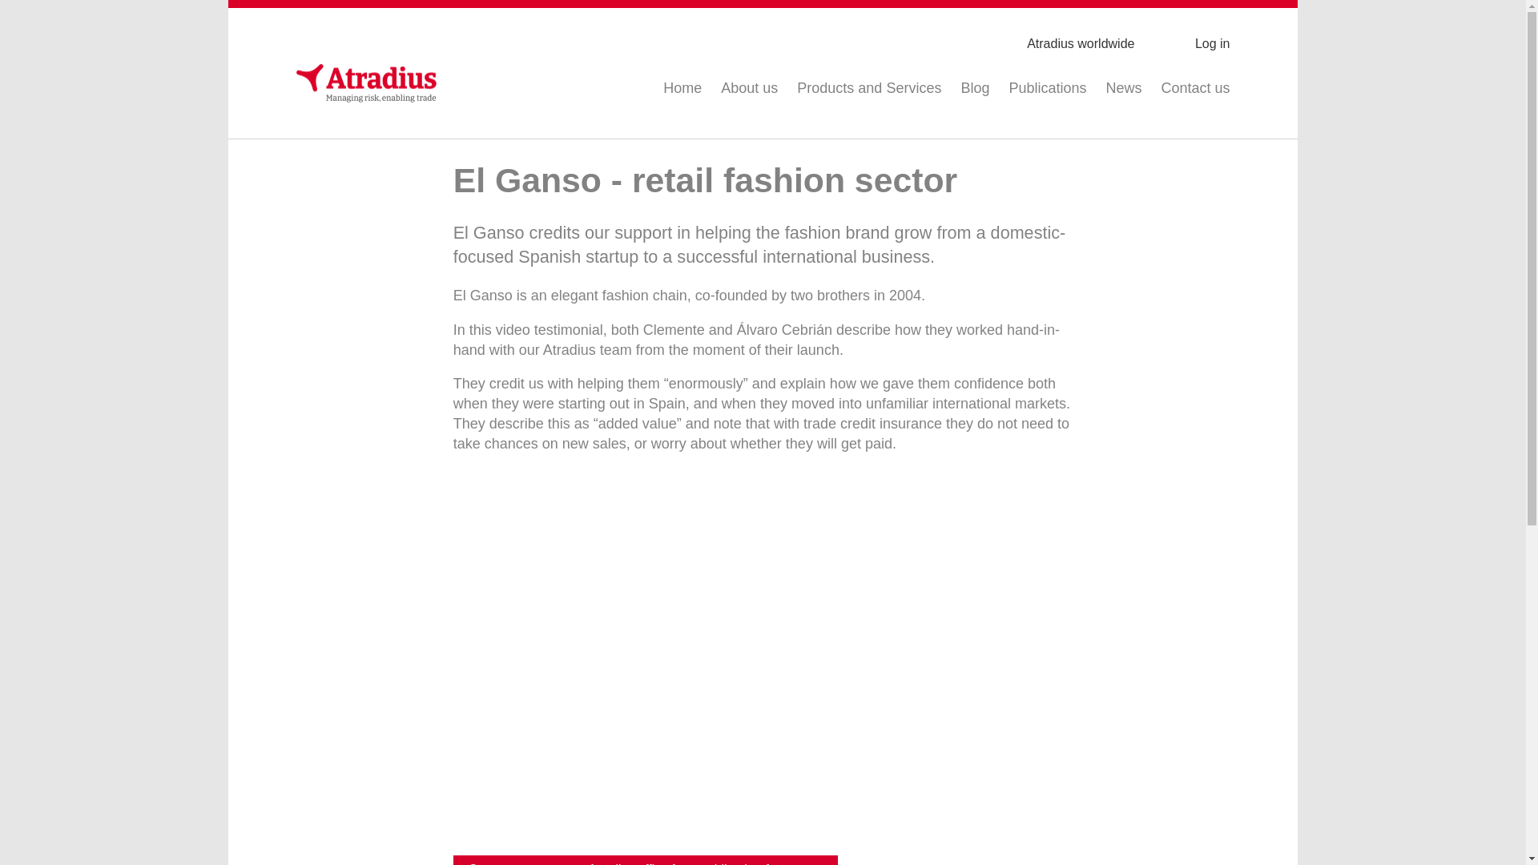  What do you see at coordinates (1061, 44) in the screenshot?
I see `Atradius worldwide` at bounding box center [1061, 44].